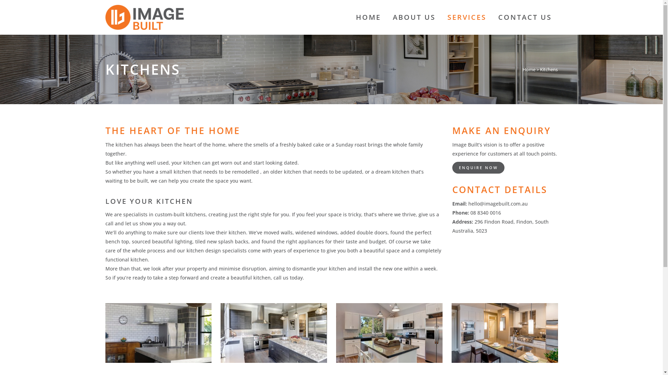 The width and height of the screenshot is (668, 375). Describe the element at coordinates (159, 333) in the screenshot. I see `11` at that location.